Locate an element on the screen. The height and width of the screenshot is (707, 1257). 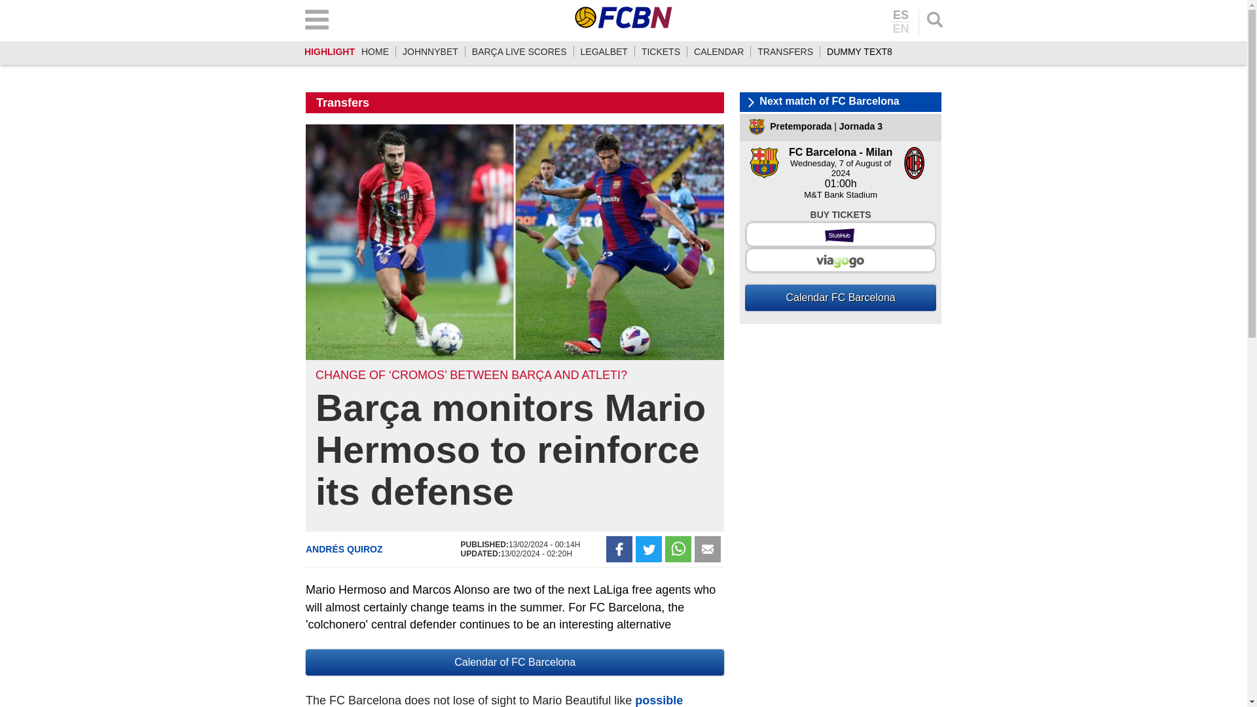
FCBN is located at coordinates (623, 17).